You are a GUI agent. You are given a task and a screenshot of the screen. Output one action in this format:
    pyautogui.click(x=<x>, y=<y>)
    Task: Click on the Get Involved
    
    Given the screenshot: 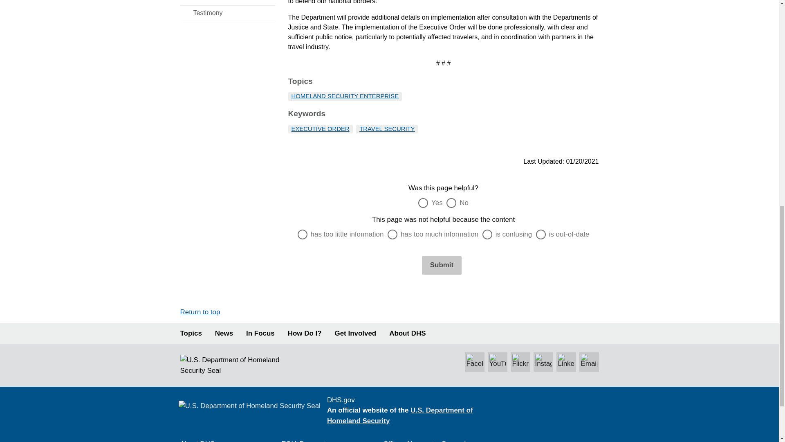 What is the action you would take?
    pyautogui.click(x=356, y=334)
    